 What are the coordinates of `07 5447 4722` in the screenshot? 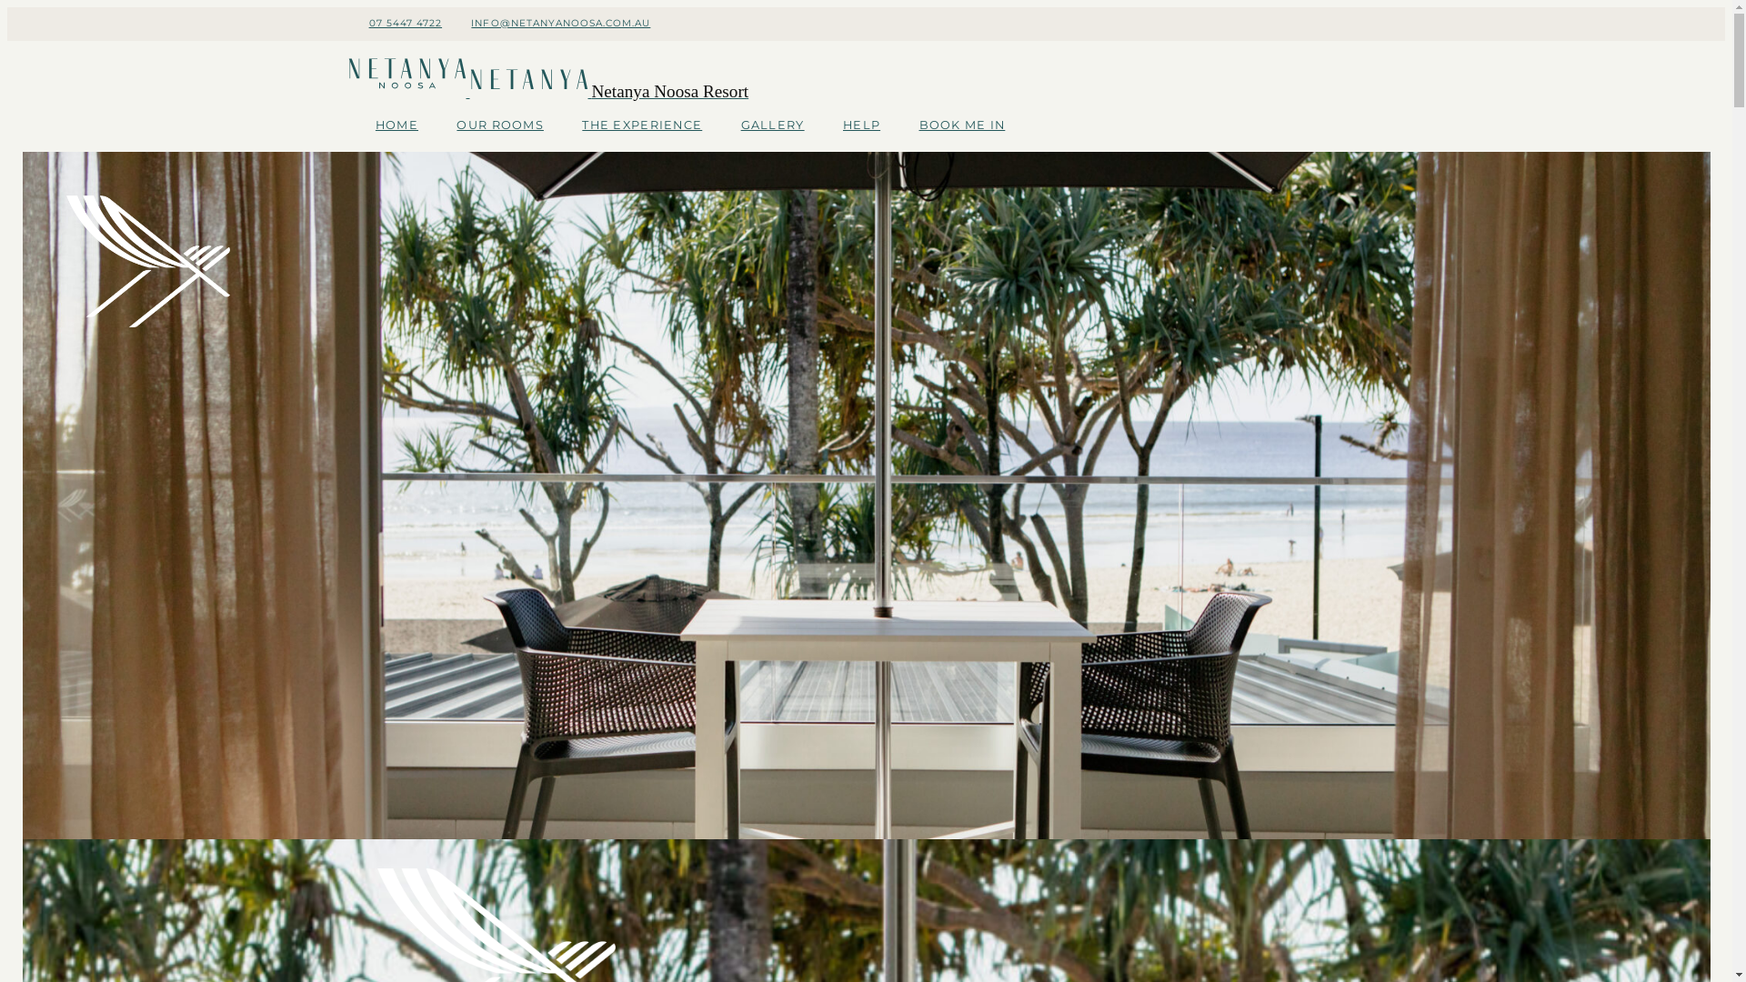 It's located at (406, 24).